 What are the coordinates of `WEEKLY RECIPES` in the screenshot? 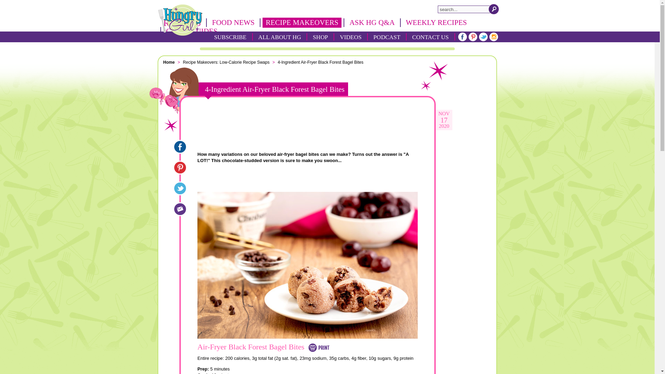 It's located at (436, 22).